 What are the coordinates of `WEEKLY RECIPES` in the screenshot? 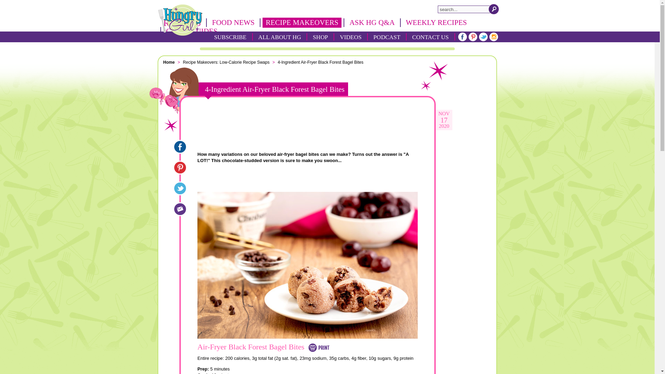 It's located at (436, 22).